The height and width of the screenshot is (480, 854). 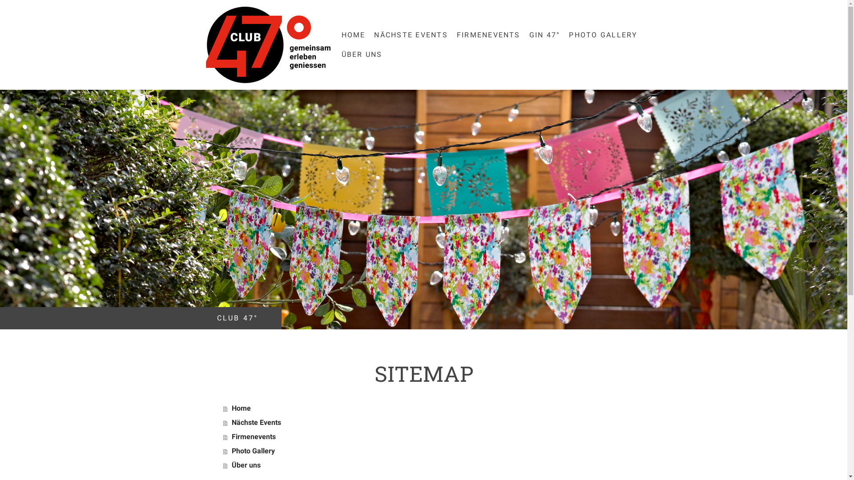 What do you see at coordinates (429, 451) in the screenshot?
I see `Photo Gallery` at bounding box center [429, 451].